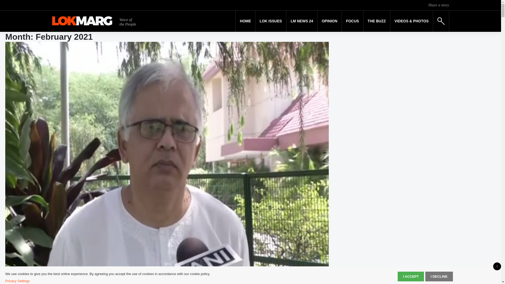 This screenshot has width=505, height=284. What do you see at coordinates (271, 21) in the screenshot?
I see `Lok Issues` at bounding box center [271, 21].